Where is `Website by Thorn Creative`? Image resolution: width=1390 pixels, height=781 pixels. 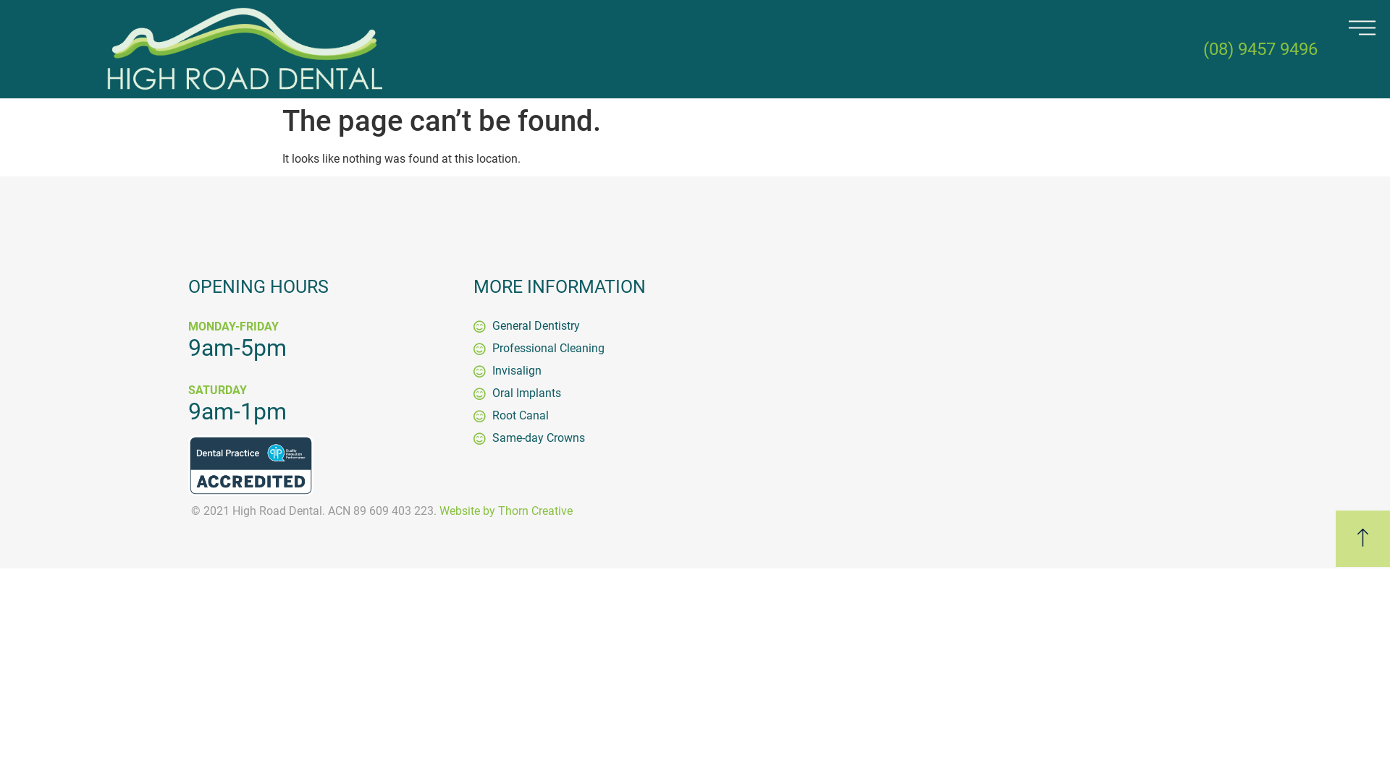 Website by Thorn Creative is located at coordinates (506, 511).